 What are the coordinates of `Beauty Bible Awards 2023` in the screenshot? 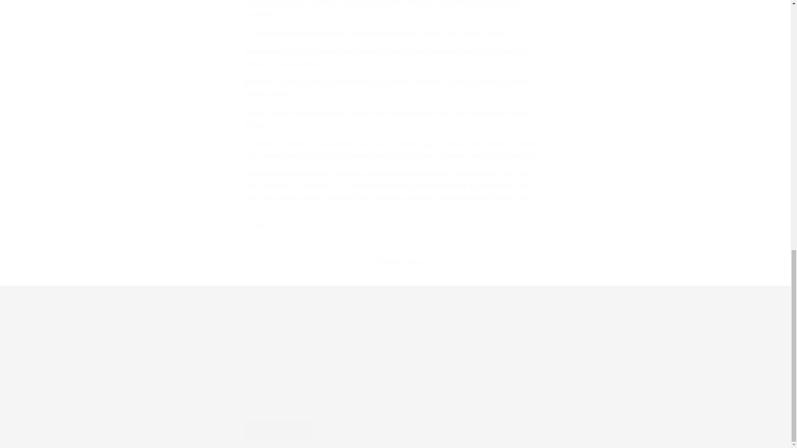 It's located at (474, 174).